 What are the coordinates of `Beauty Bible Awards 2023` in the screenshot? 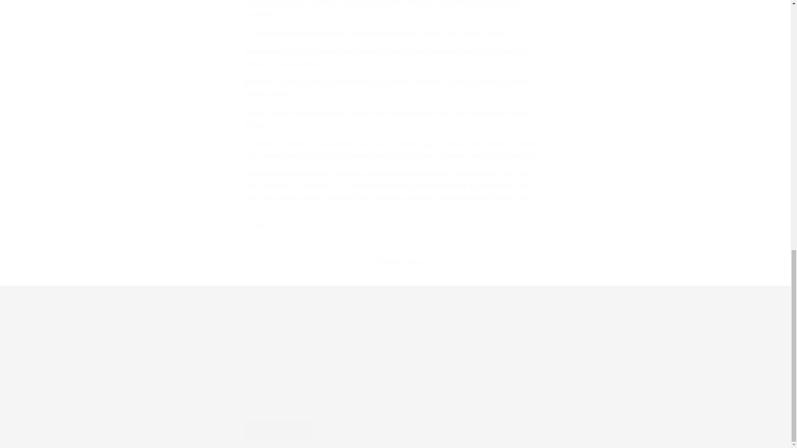 It's located at (474, 174).